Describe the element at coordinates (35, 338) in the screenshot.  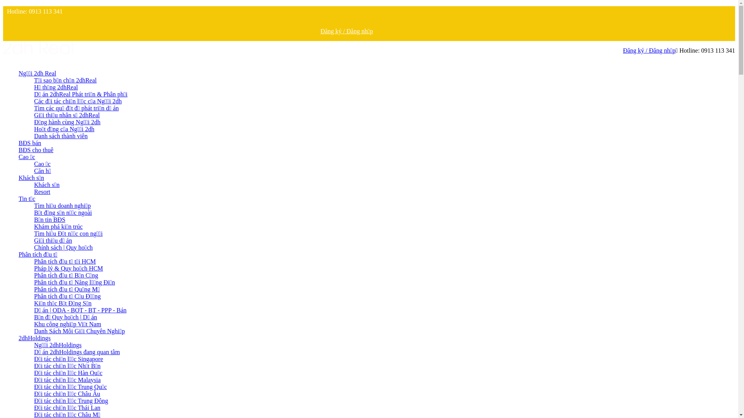
I see `2dhHoldings` at that location.